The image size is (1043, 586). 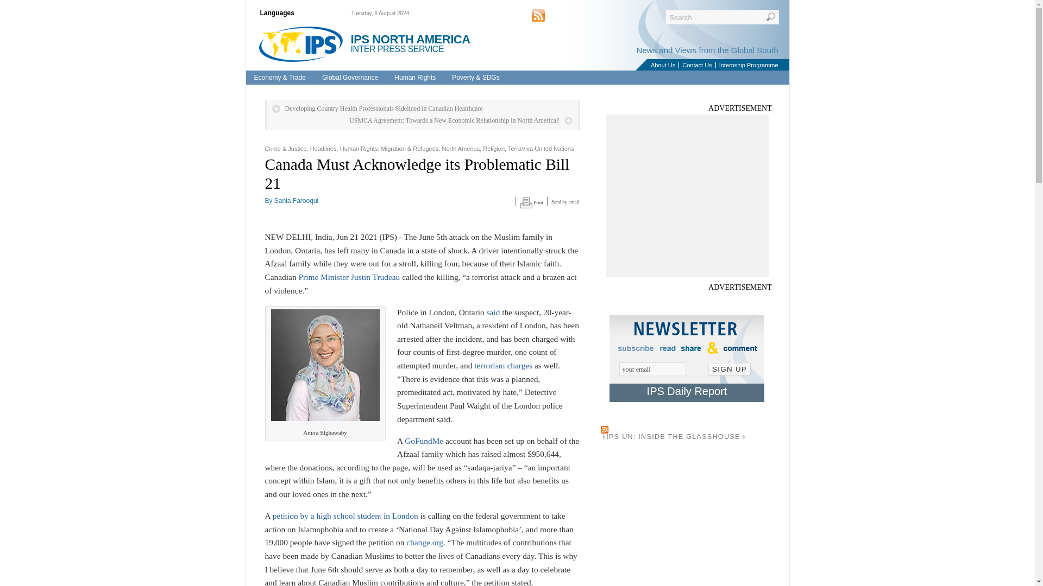 What do you see at coordinates (359, 148) in the screenshot?
I see `Human Rights` at bounding box center [359, 148].